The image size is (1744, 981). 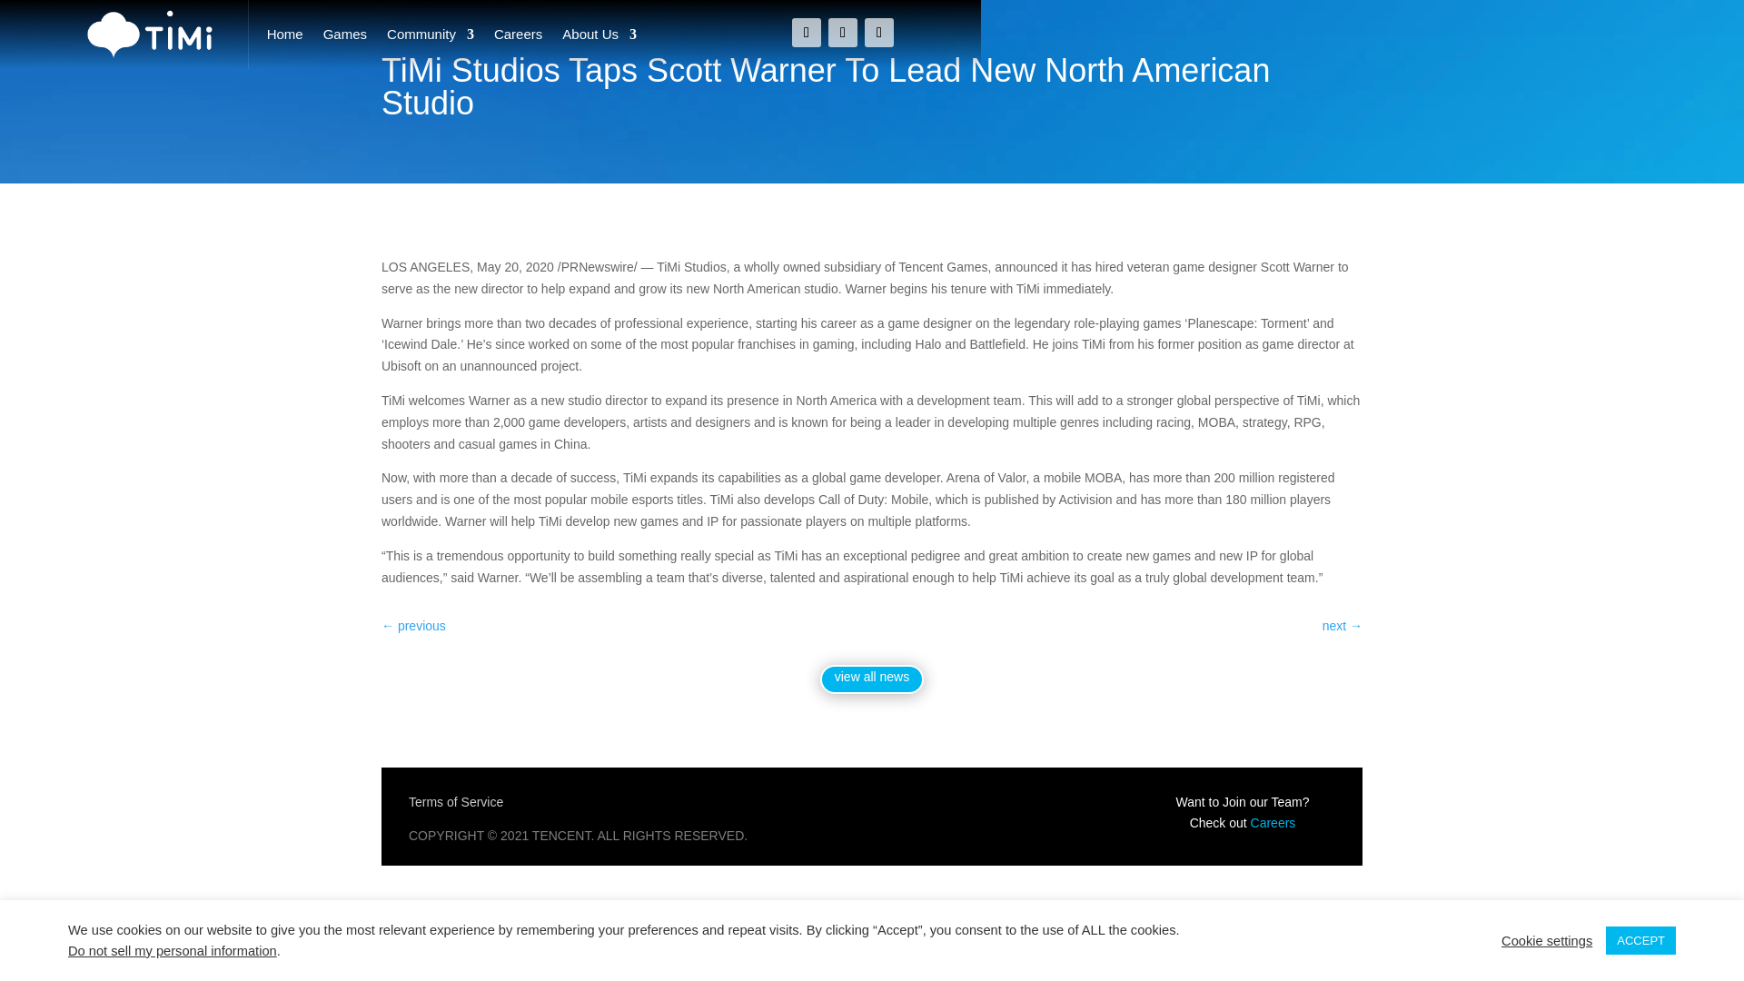 I want to click on Follow on Facebook, so click(x=843, y=33).